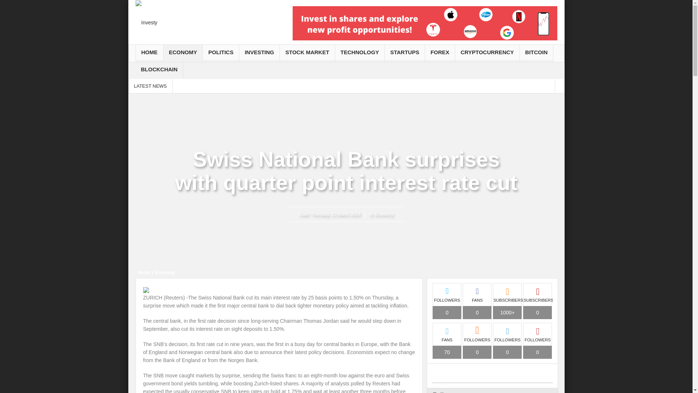 This screenshot has width=698, height=393. Describe the element at coordinates (487, 53) in the screenshot. I see `CRYPTOCURRENCY` at that location.